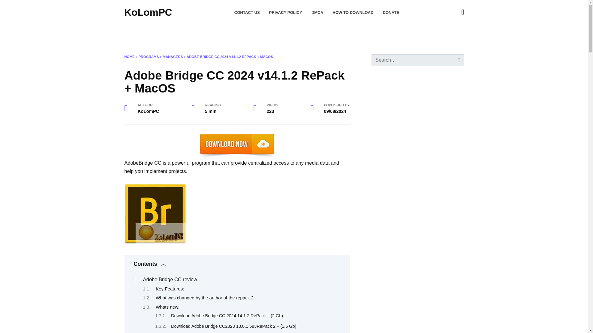  Describe the element at coordinates (148, 12) in the screenshot. I see `KoLomPC` at that location.